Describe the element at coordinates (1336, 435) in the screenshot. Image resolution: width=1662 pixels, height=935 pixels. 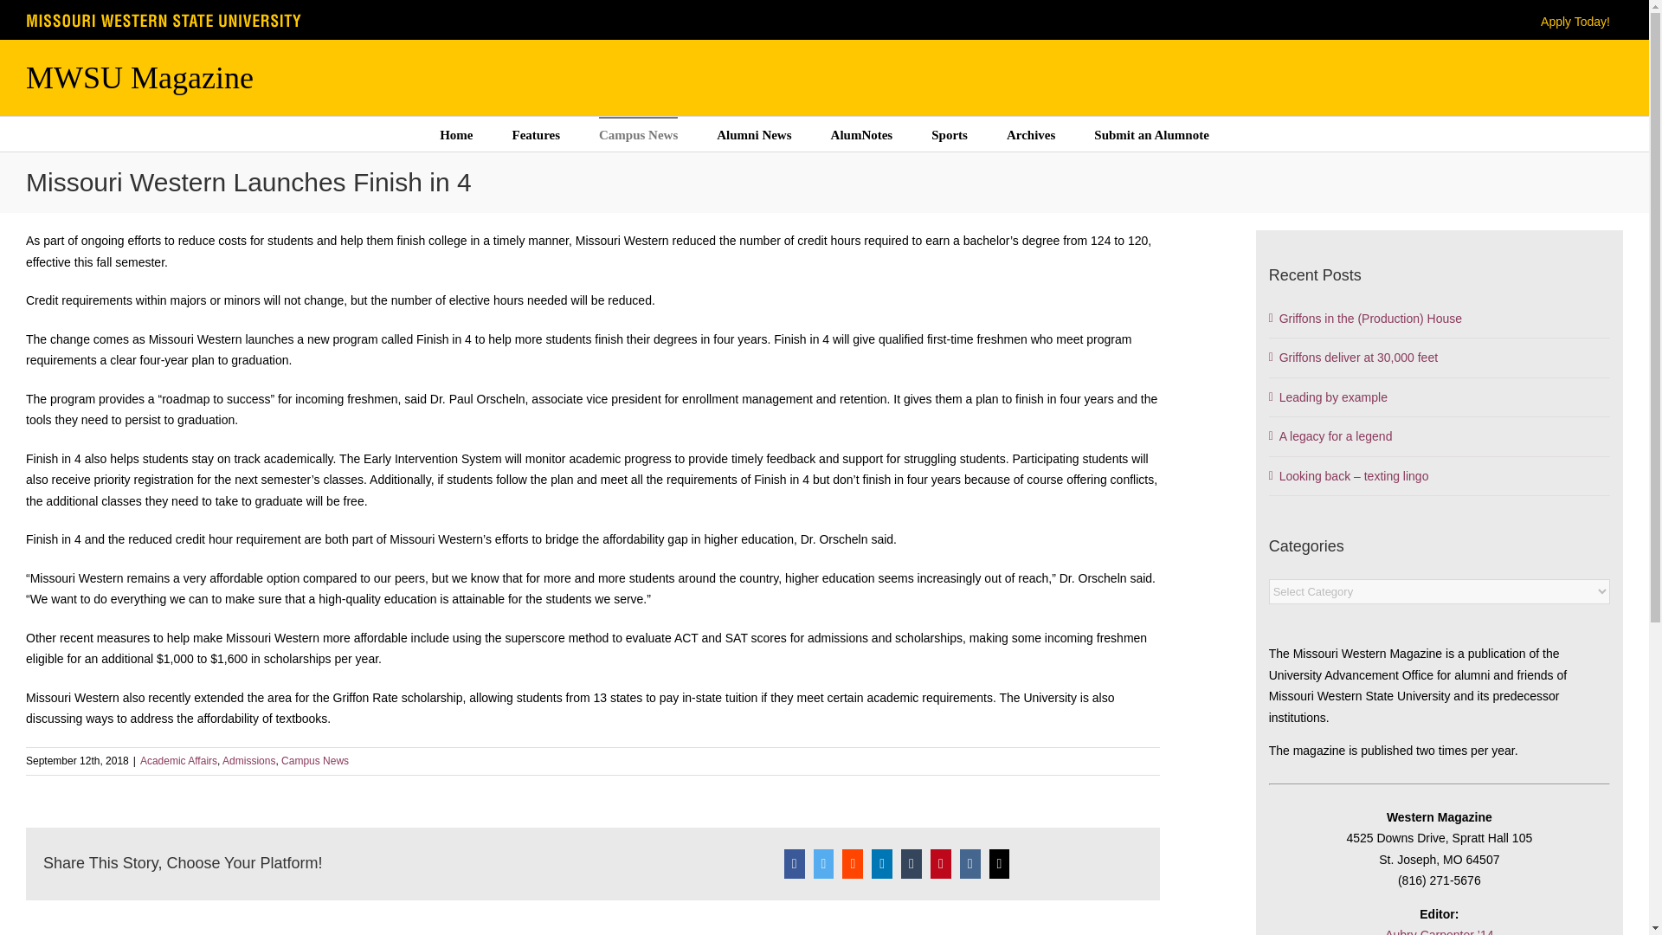
I see `A legacy for a legend` at that location.